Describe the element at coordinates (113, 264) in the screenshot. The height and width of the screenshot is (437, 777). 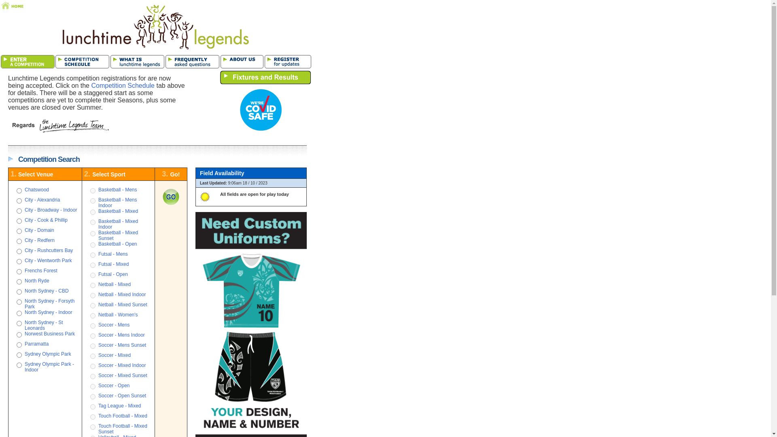
I see `Futsal - Mixed` at that location.